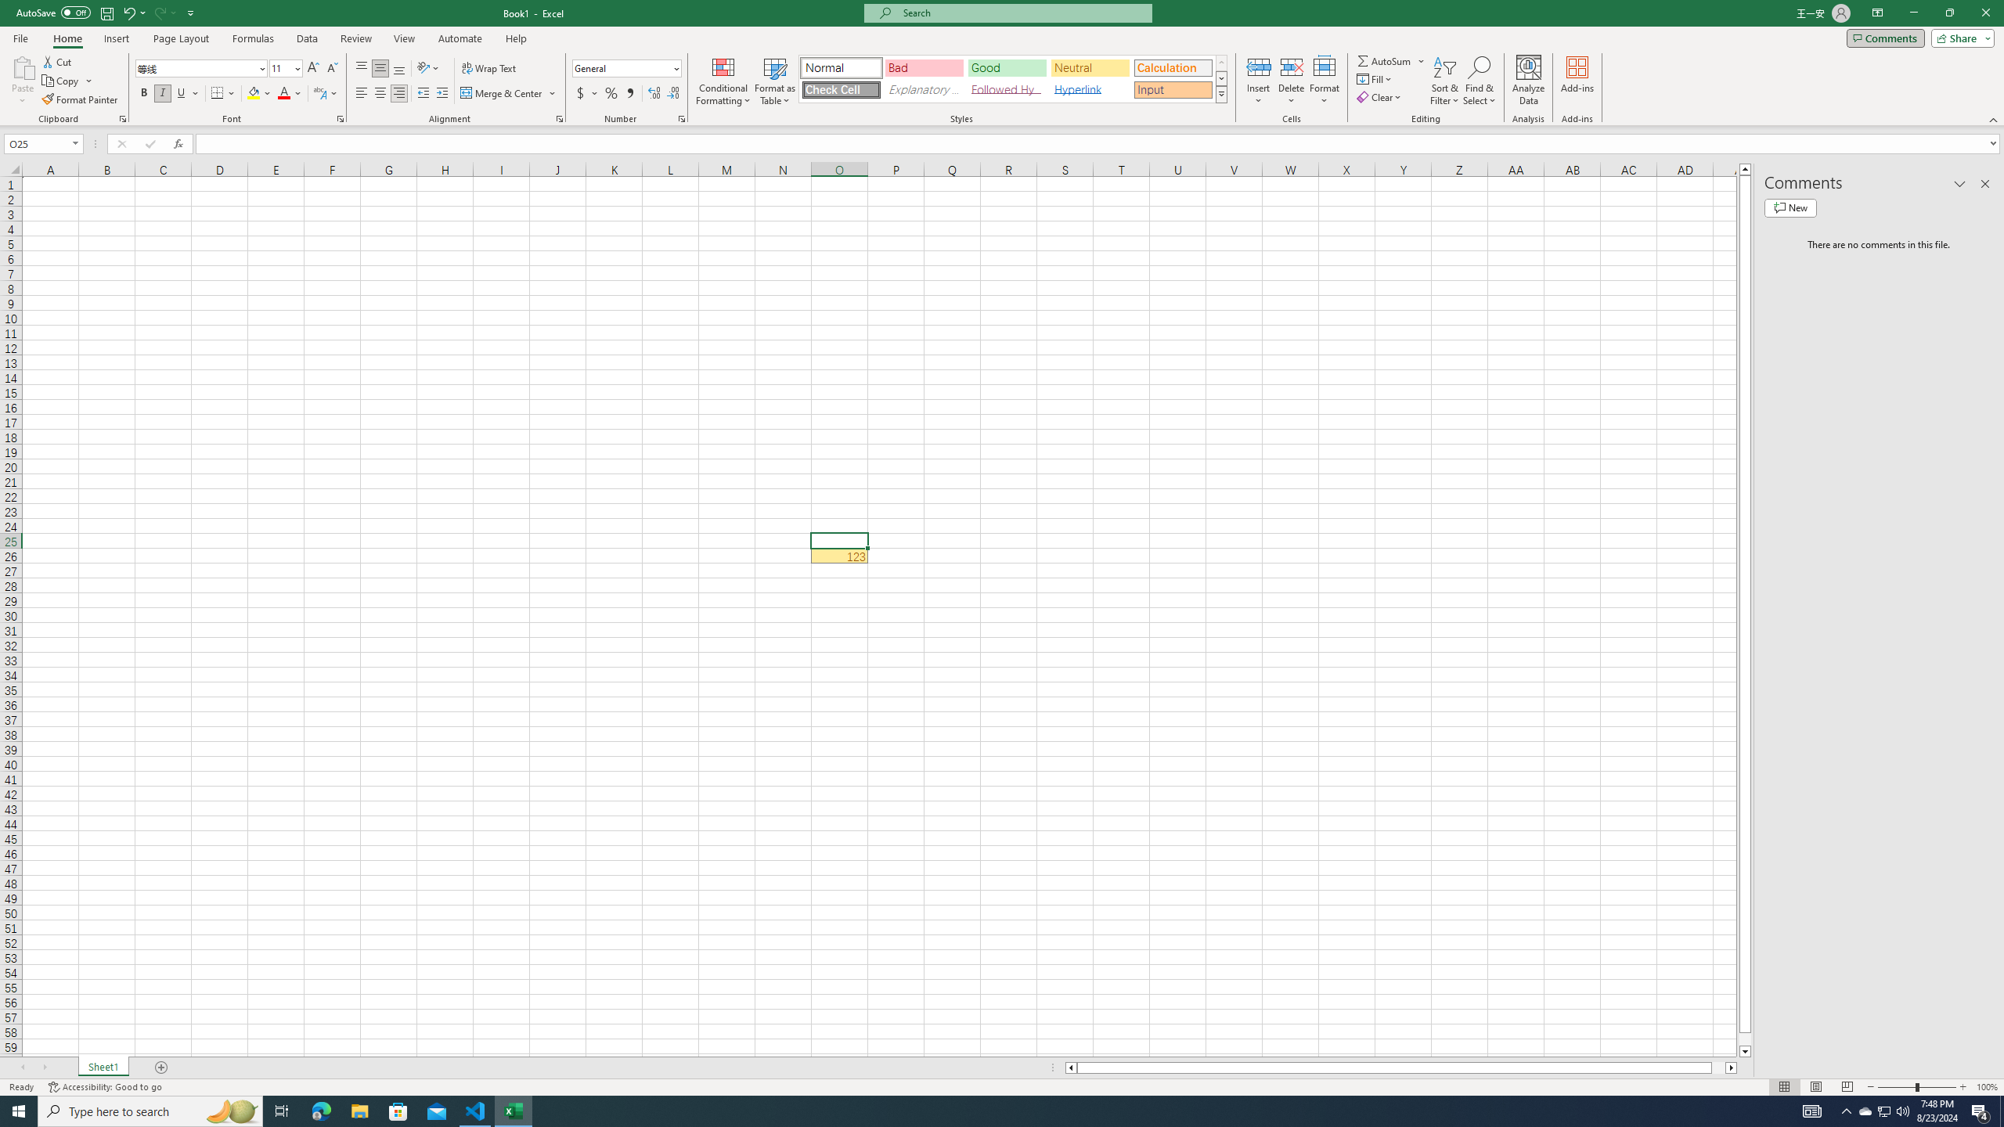 The height and width of the screenshot is (1127, 2004). Describe the element at coordinates (399, 94) in the screenshot. I see `Align Right` at that location.